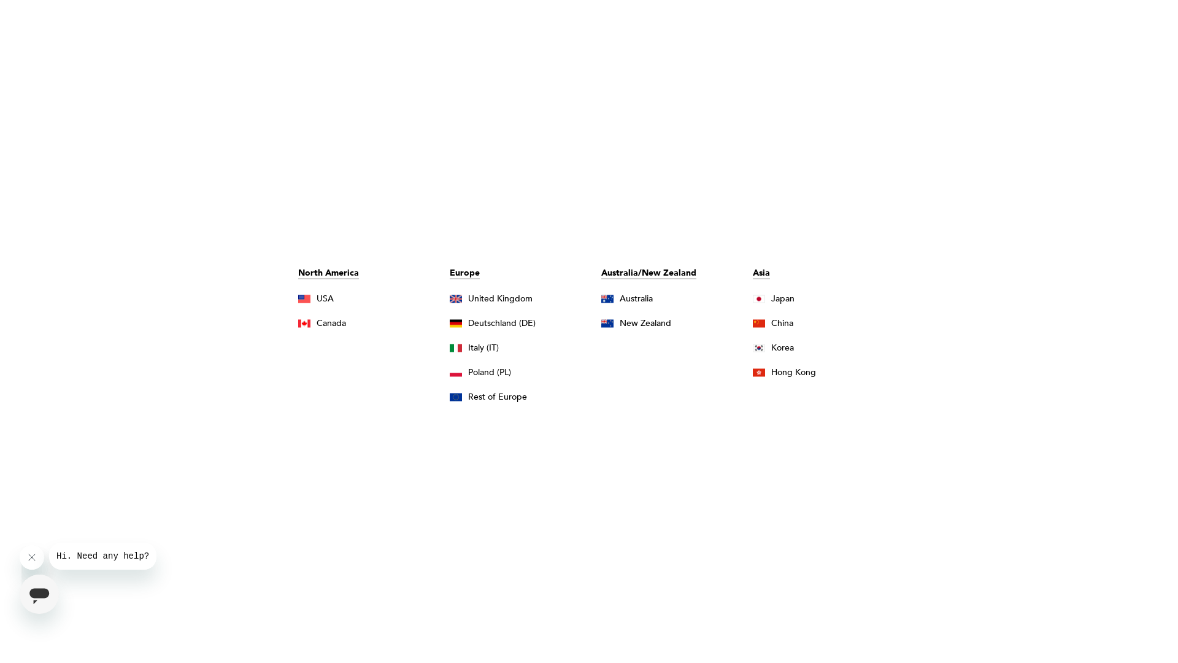 This screenshot has height=663, width=1178. What do you see at coordinates (822, 347) in the screenshot?
I see `Korea` at bounding box center [822, 347].